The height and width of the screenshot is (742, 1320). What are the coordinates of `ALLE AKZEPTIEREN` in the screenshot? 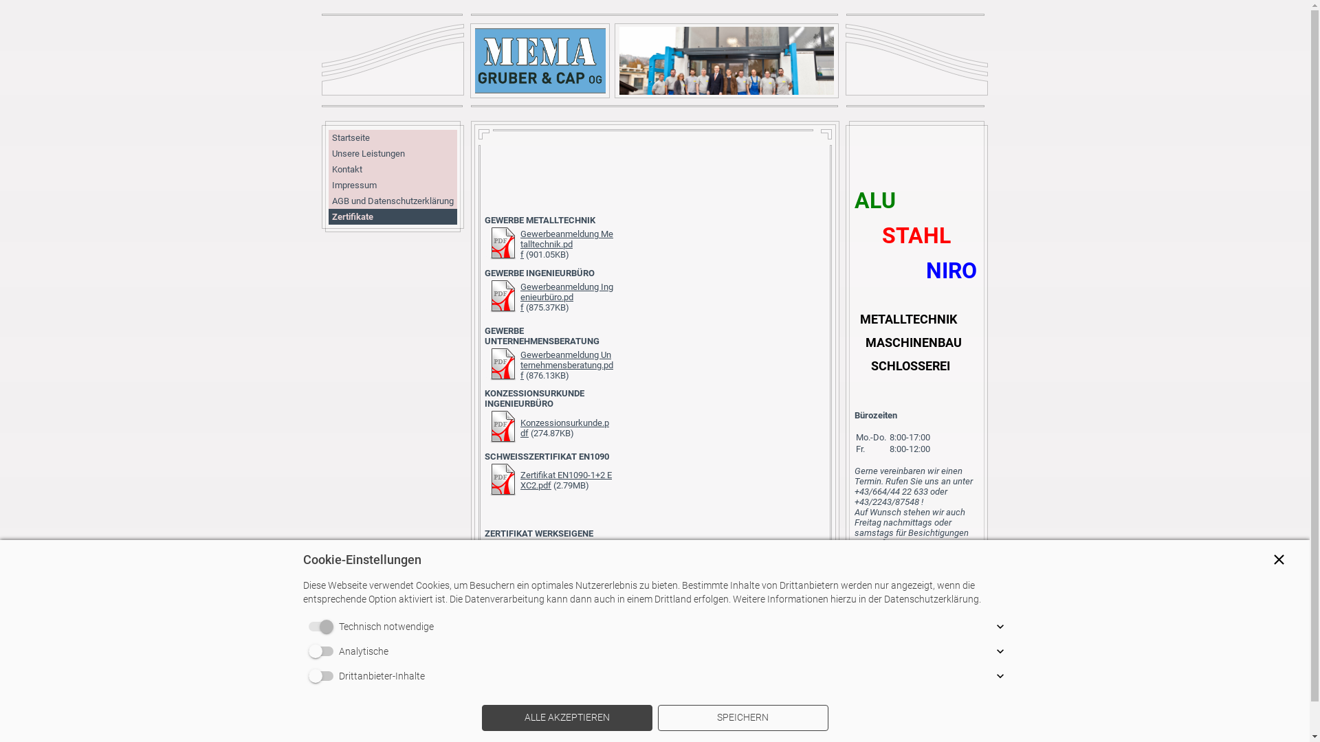 It's located at (566, 718).